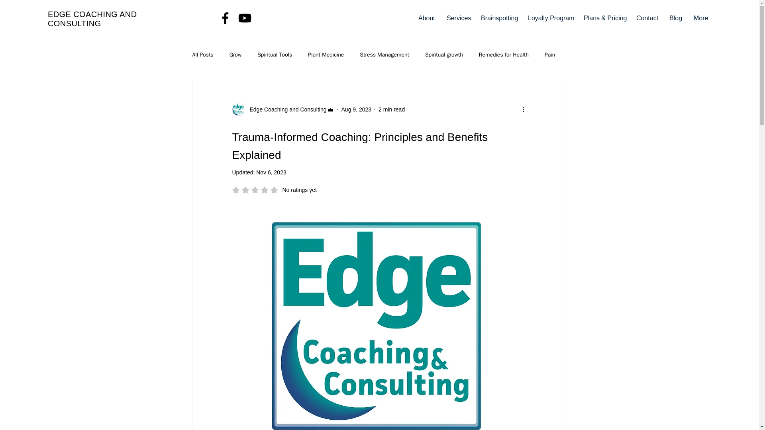  What do you see at coordinates (271, 172) in the screenshot?
I see `All Posts` at bounding box center [271, 172].